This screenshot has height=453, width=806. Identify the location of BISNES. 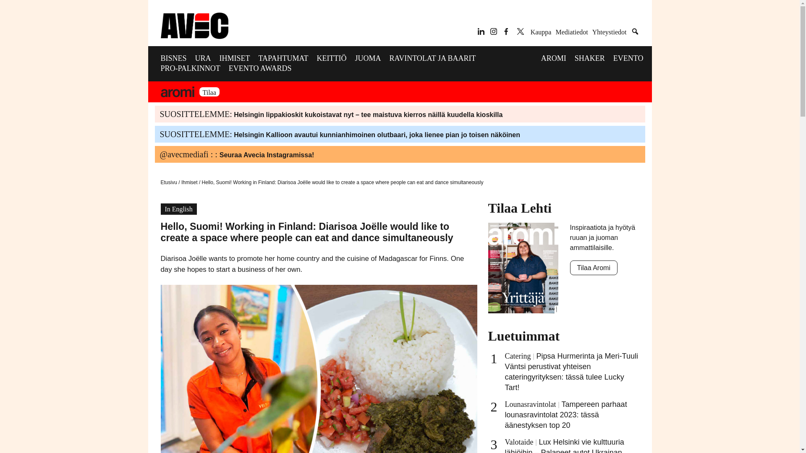
(178, 58).